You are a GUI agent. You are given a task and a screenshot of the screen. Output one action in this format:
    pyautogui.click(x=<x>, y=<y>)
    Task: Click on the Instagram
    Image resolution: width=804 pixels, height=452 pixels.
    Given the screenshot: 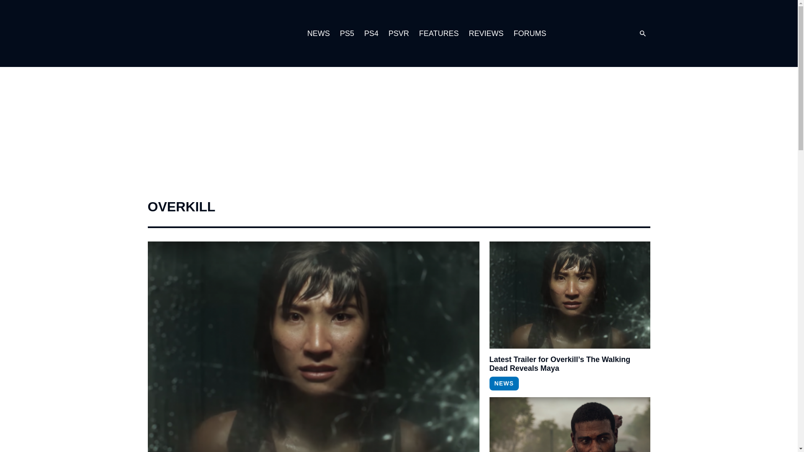 What is the action you would take?
    pyautogui.click(x=579, y=33)
    